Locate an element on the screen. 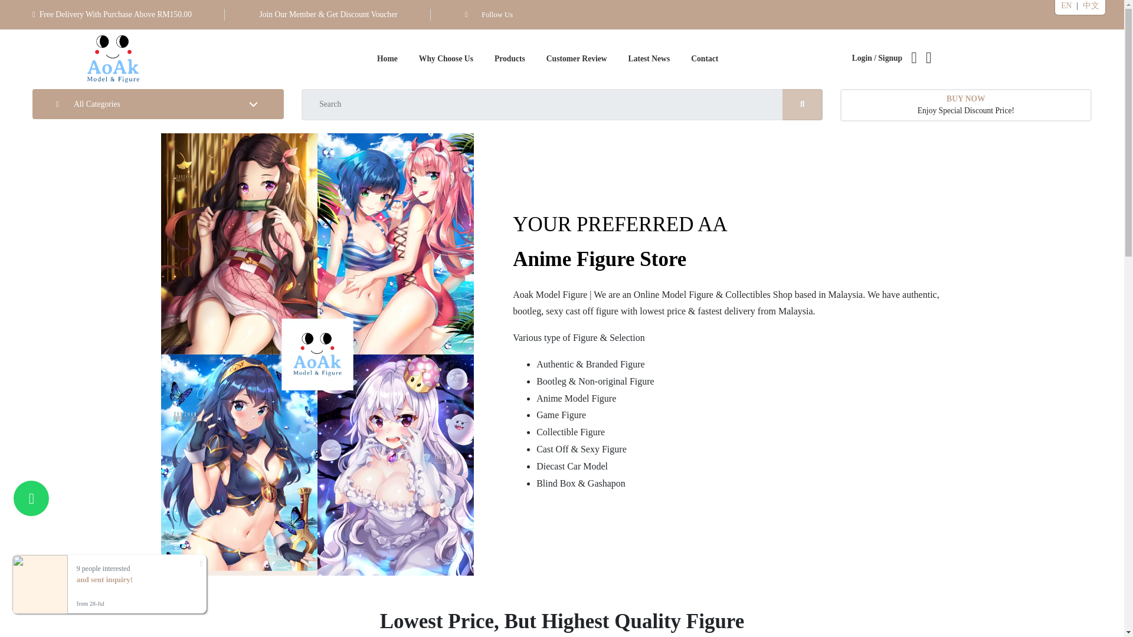 The width and height of the screenshot is (1133, 637). All Categories is located at coordinates (446, 59).